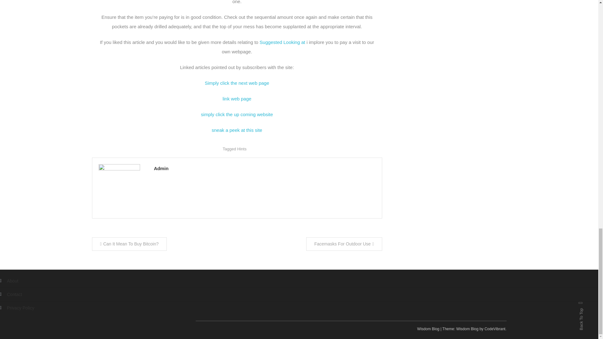  What do you see at coordinates (237, 114) in the screenshot?
I see `simply click the up coming website` at bounding box center [237, 114].